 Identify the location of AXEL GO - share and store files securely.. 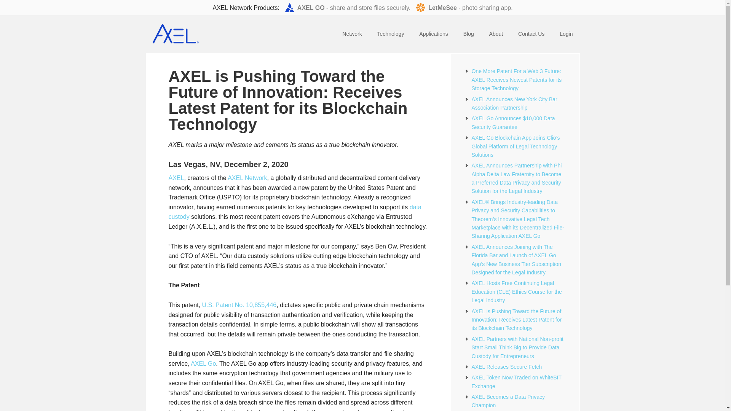
(347, 8).